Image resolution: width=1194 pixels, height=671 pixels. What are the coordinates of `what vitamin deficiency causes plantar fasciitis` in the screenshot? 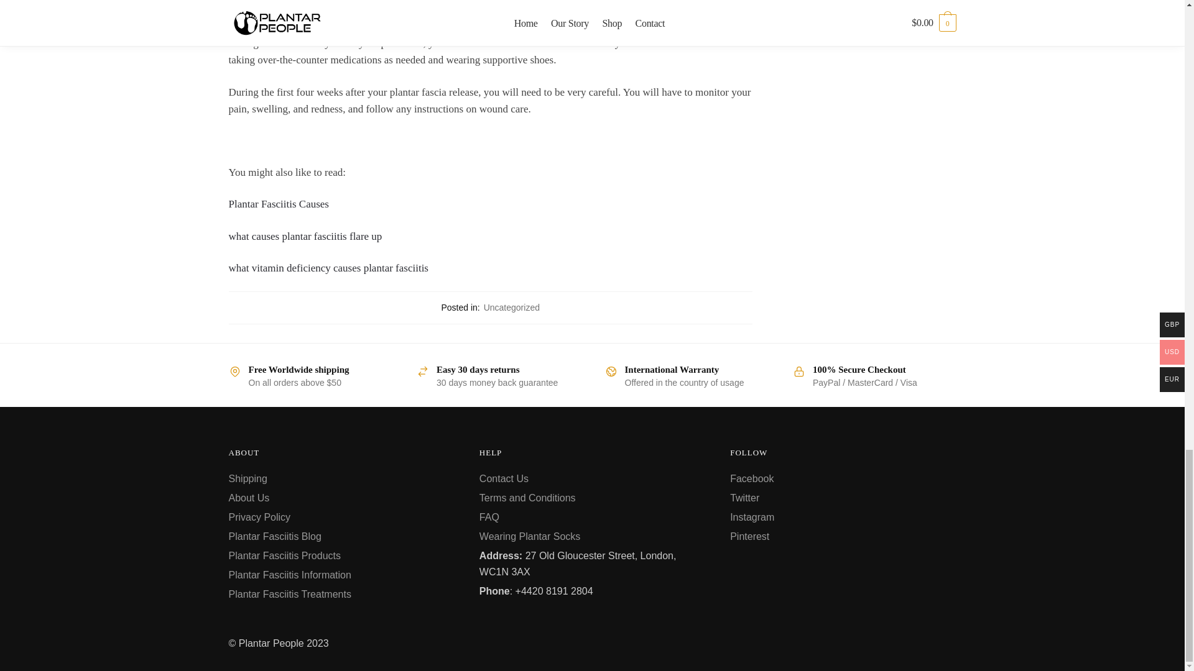 It's located at (328, 268).